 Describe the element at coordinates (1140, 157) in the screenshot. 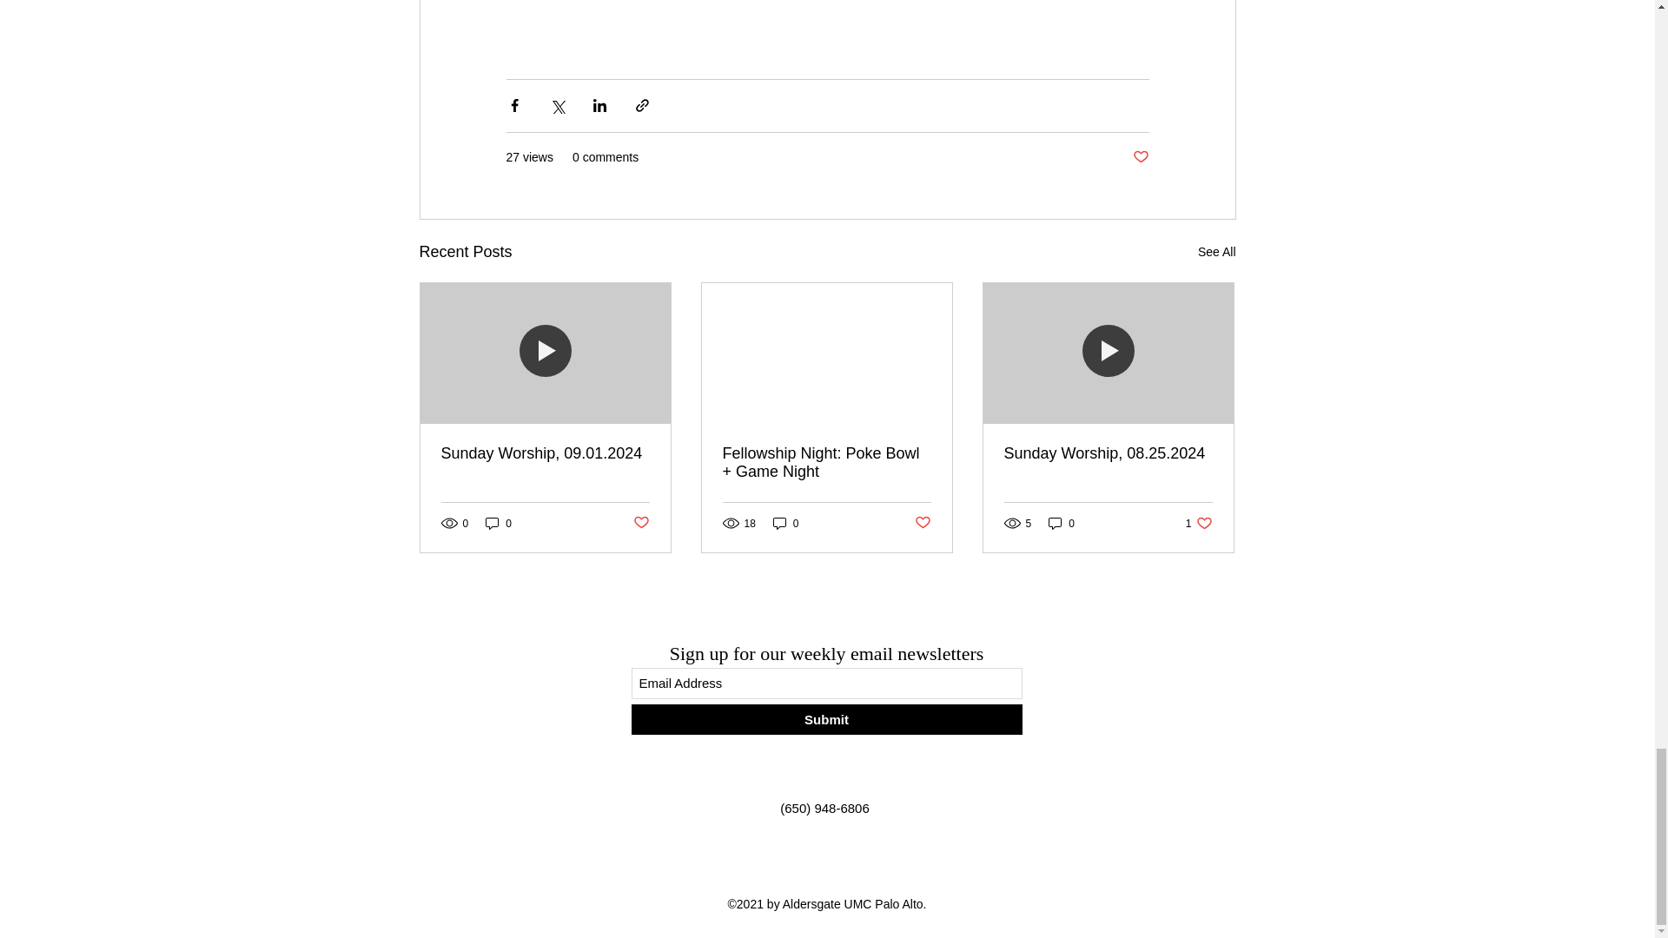

I see `Post not marked as liked` at that location.